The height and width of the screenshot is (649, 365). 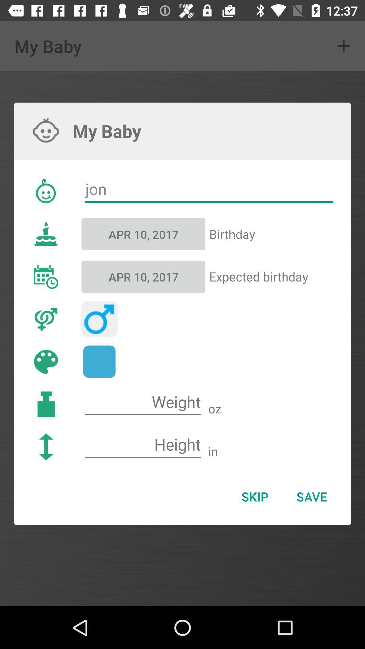 I want to click on open icon below in icon, so click(x=255, y=497).